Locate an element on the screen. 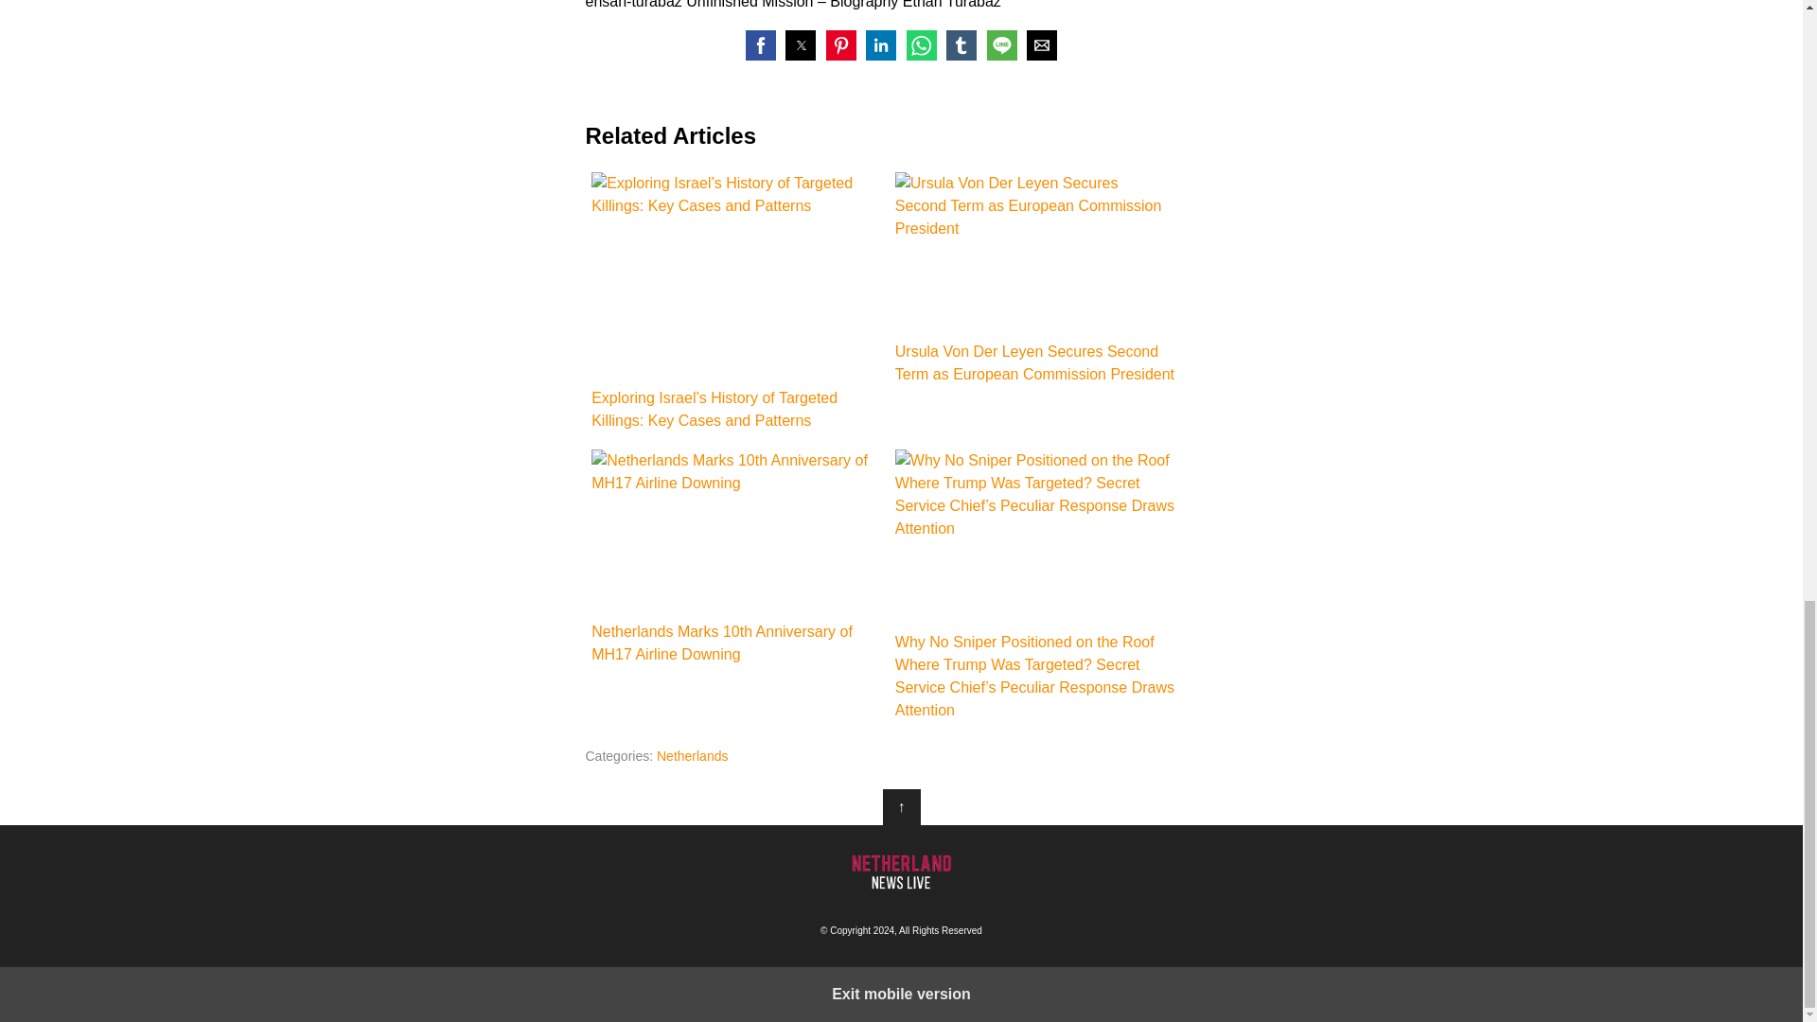 This screenshot has width=1817, height=1022. Netherlandsnewslive.com is located at coordinates (901, 872).